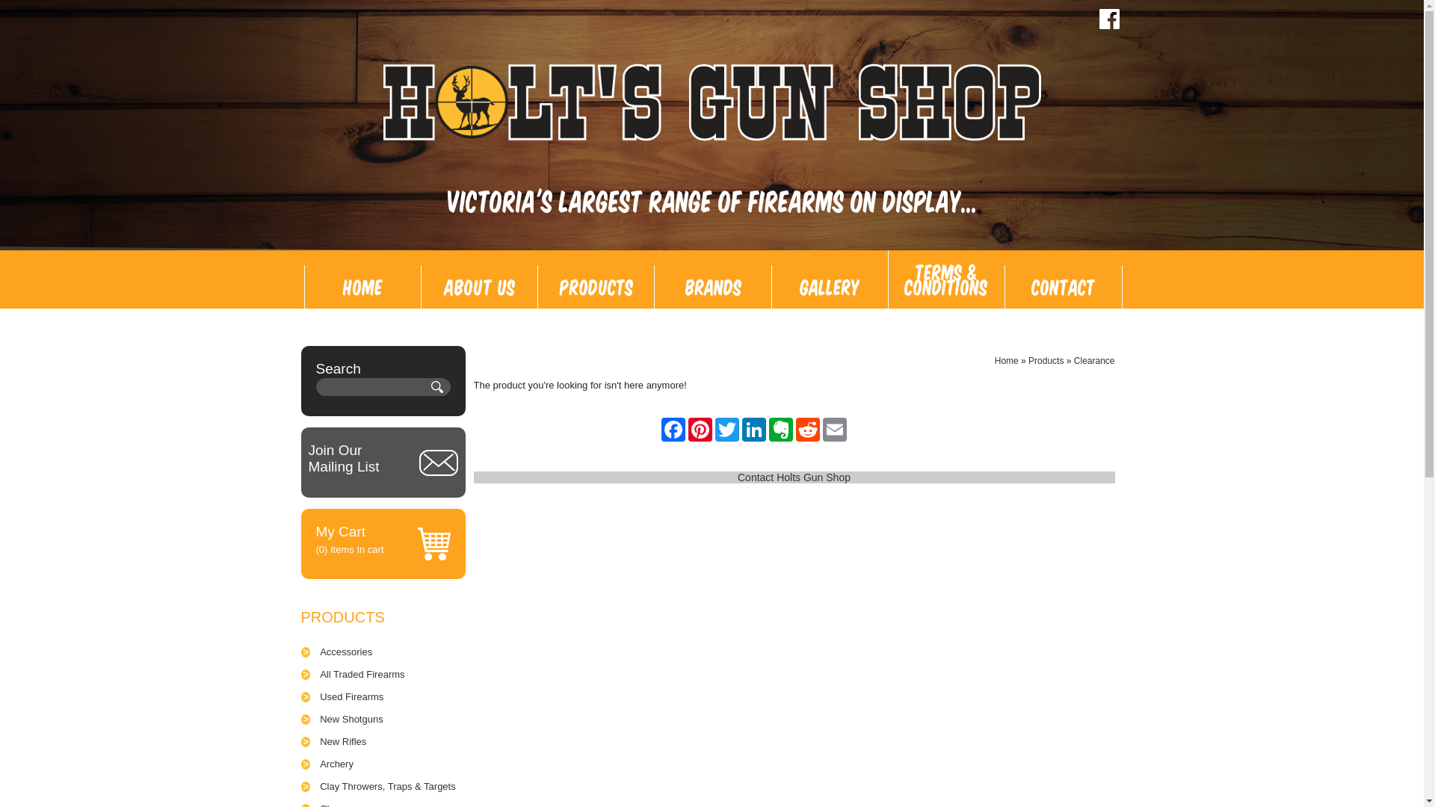 Image resolution: width=1435 pixels, height=807 pixels. I want to click on New Shotguns, so click(351, 720).